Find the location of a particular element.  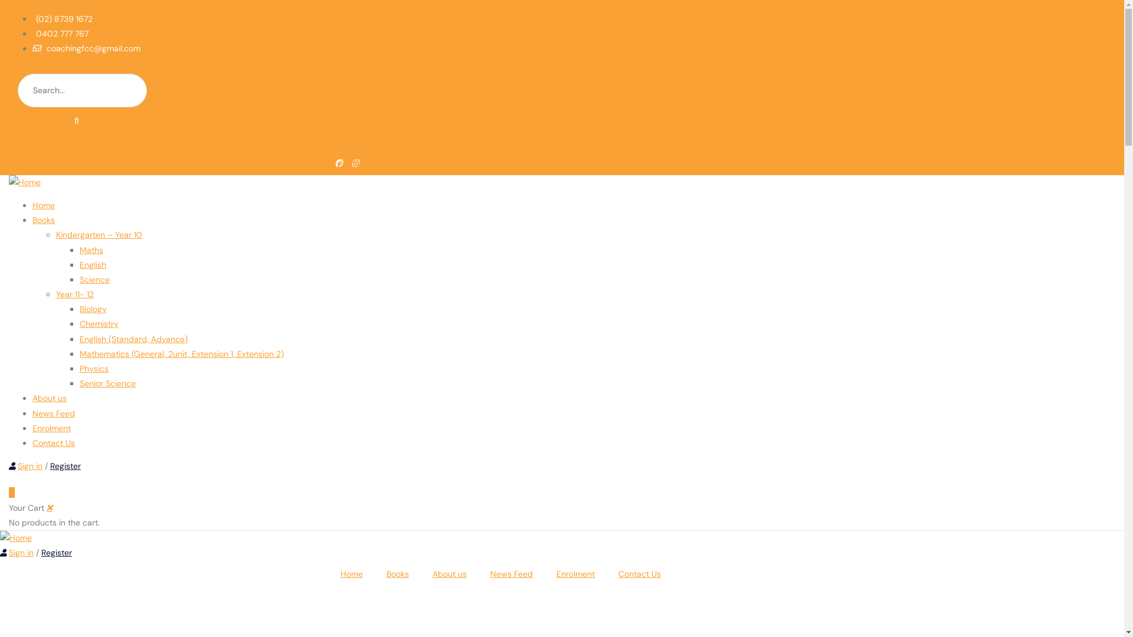

Mathematics (General, 2unit, Extension 1, Extension 2) is located at coordinates (182, 354).